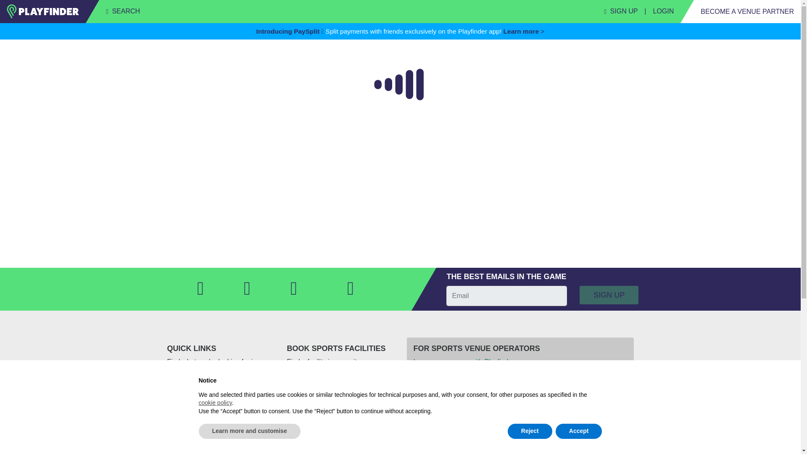 The image size is (807, 454). What do you see at coordinates (220, 393) in the screenshot?
I see `Playfinder` at bounding box center [220, 393].